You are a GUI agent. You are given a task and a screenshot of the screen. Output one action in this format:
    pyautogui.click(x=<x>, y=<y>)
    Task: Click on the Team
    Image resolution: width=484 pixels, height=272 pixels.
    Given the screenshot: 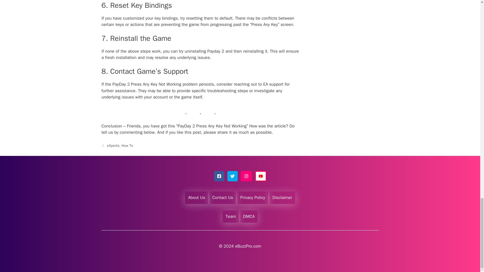 What is the action you would take?
    pyautogui.click(x=231, y=216)
    